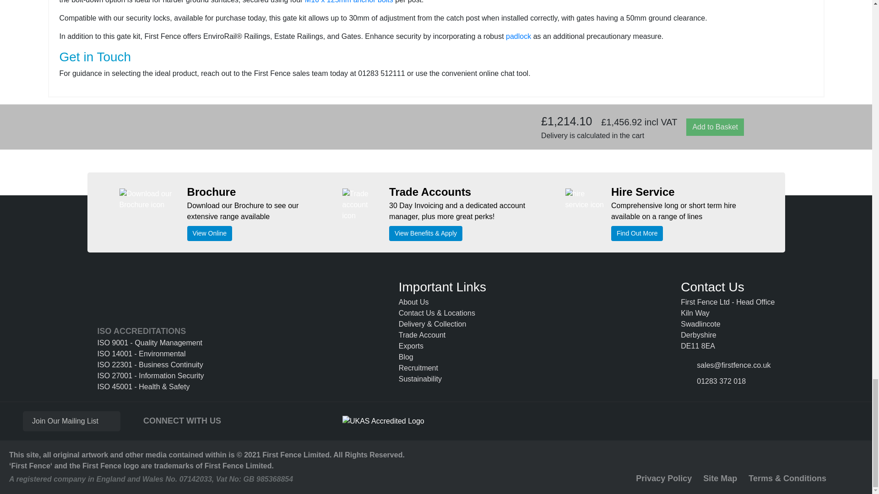 Image resolution: width=879 pixels, height=494 pixels. What do you see at coordinates (518, 36) in the screenshot?
I see `padlock` at bounding box center [518, 36].